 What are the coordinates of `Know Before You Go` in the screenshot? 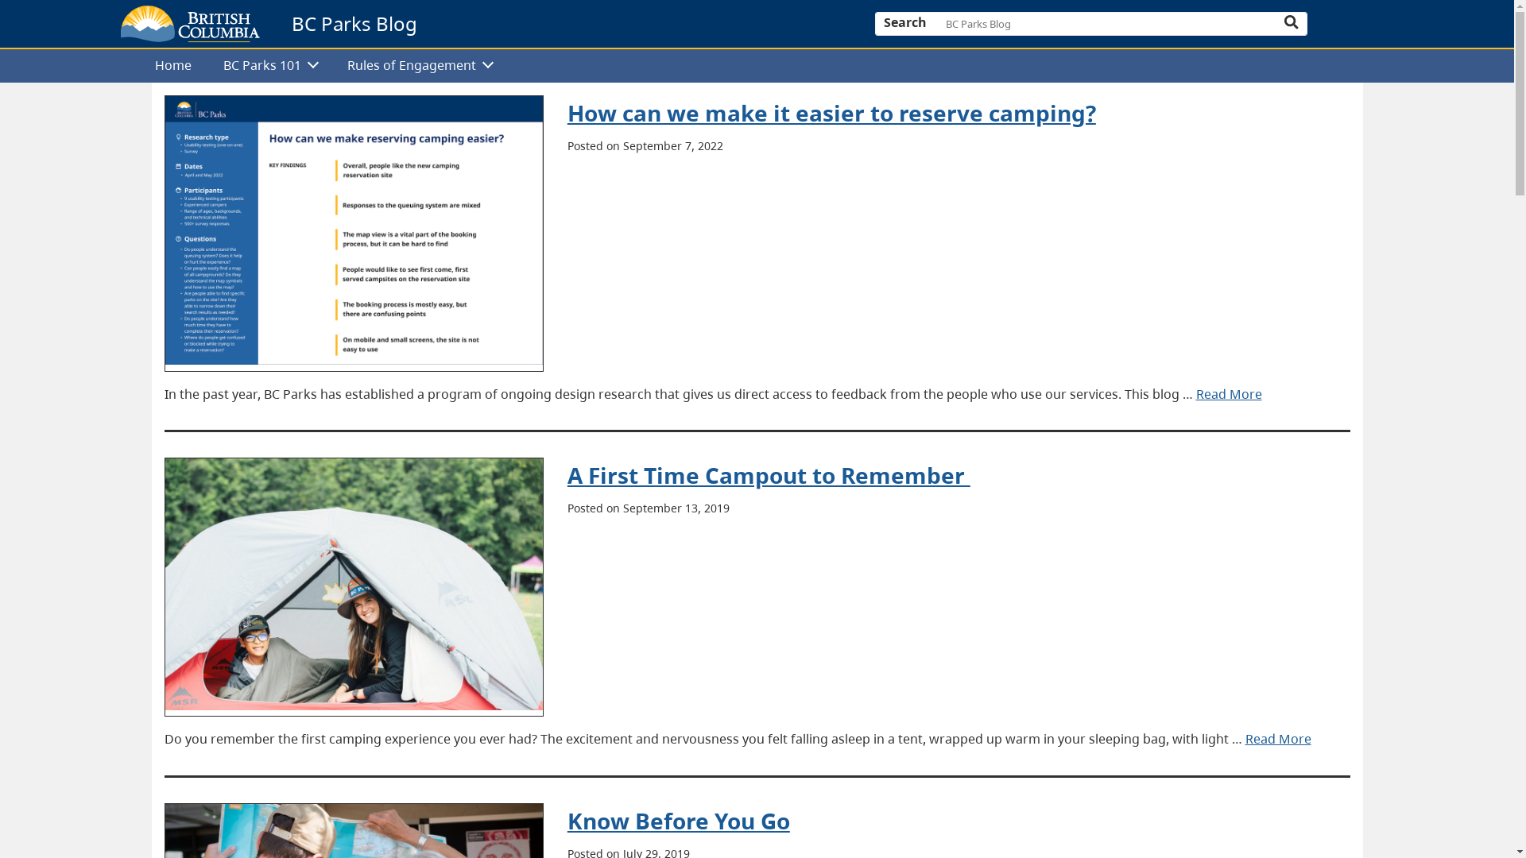 It's located at (679, 821).